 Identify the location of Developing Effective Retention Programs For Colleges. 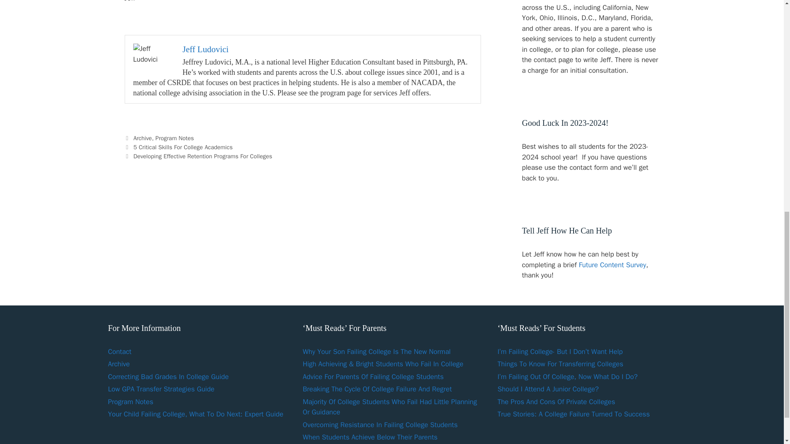
(202, 156).